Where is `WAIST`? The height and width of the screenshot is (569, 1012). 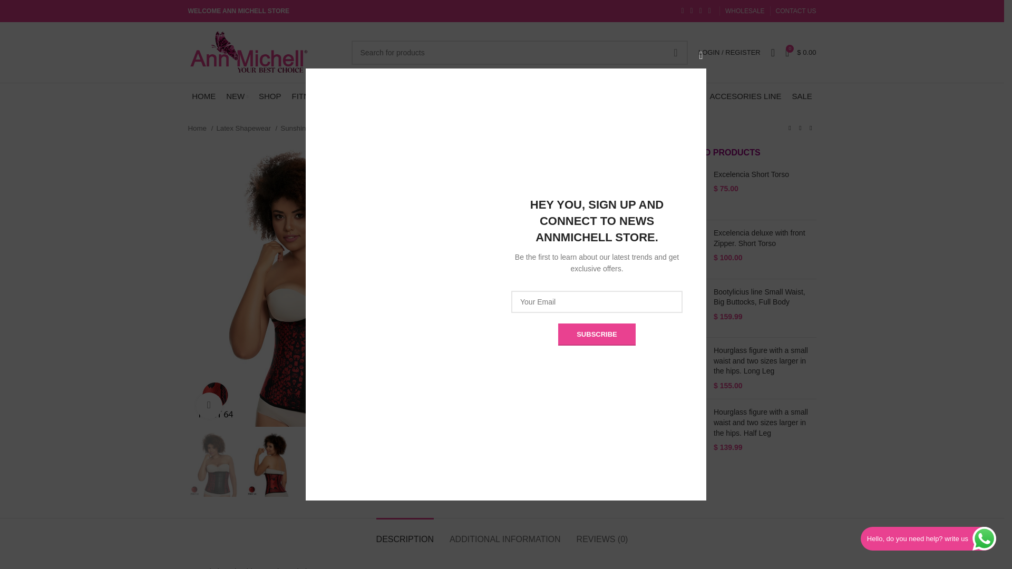 WAIST is located at coordinates (350, 96).